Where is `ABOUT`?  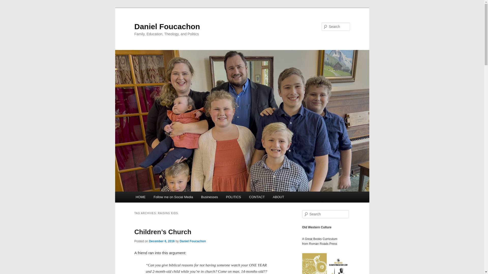
ABOUT is located at coordinates (278, 197).